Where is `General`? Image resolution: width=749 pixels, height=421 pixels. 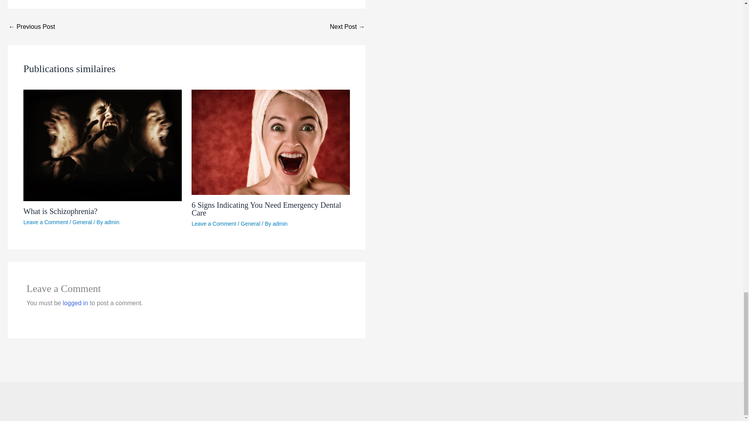
General is located at coordinates (250, 224).